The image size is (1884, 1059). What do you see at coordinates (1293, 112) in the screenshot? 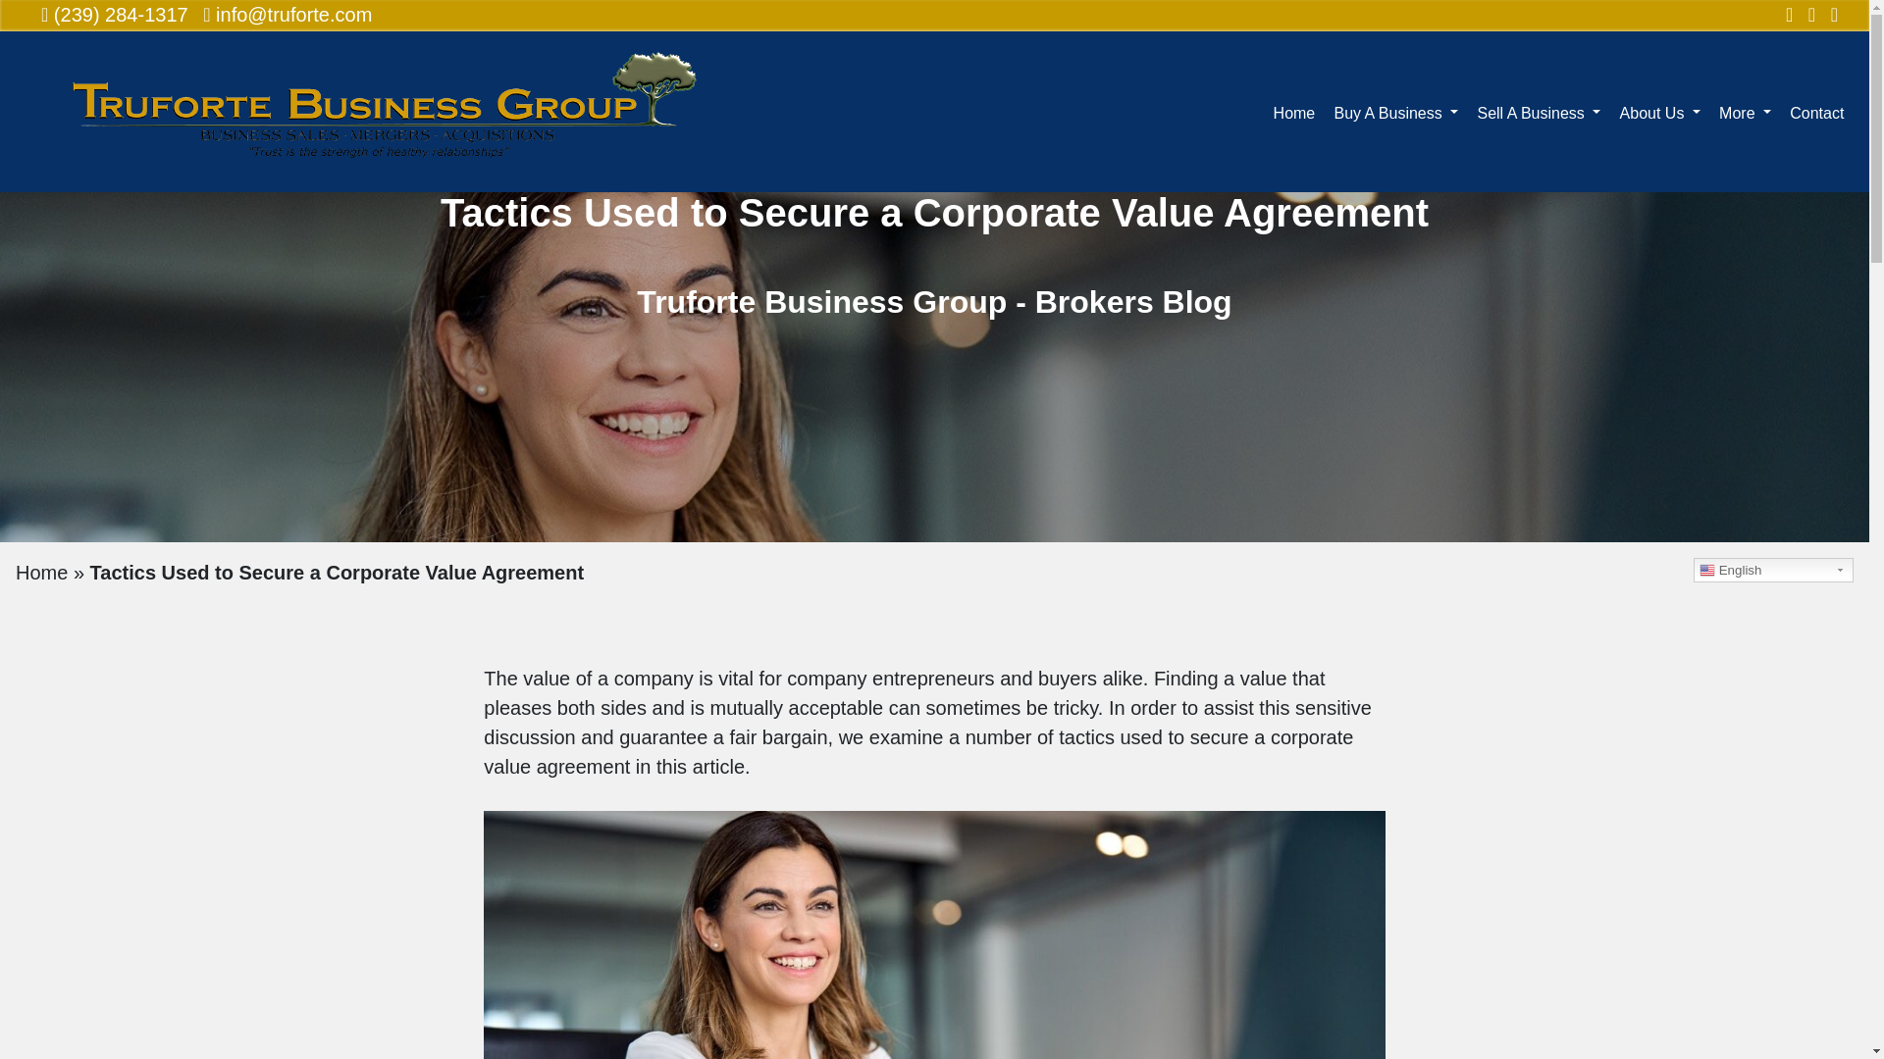
I see `Home` at bounding box center [1293, 112].